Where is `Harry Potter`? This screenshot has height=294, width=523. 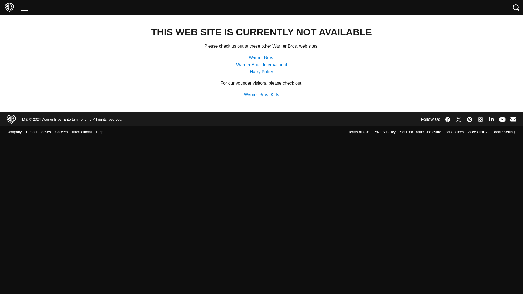
Harry Potter is located at coordinates (261, 72).